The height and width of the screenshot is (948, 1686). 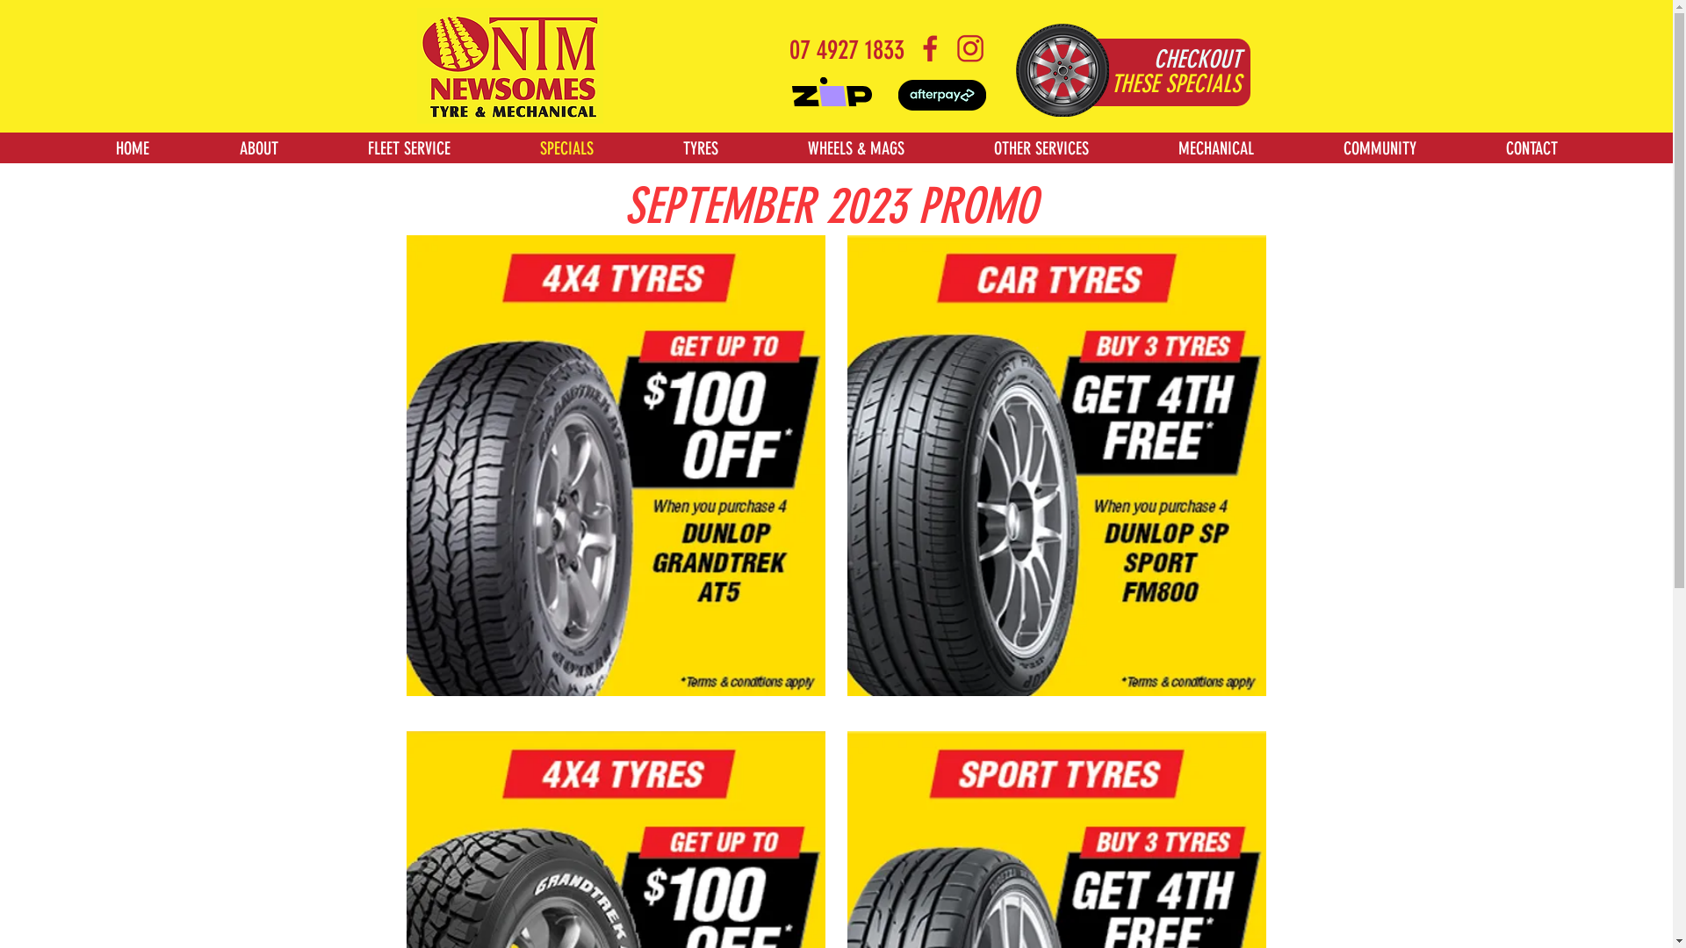 What do you see at coordinates (1198, 60) in the screenshot?
I see `CHECKOUT` at bounding box center [1198, 60].